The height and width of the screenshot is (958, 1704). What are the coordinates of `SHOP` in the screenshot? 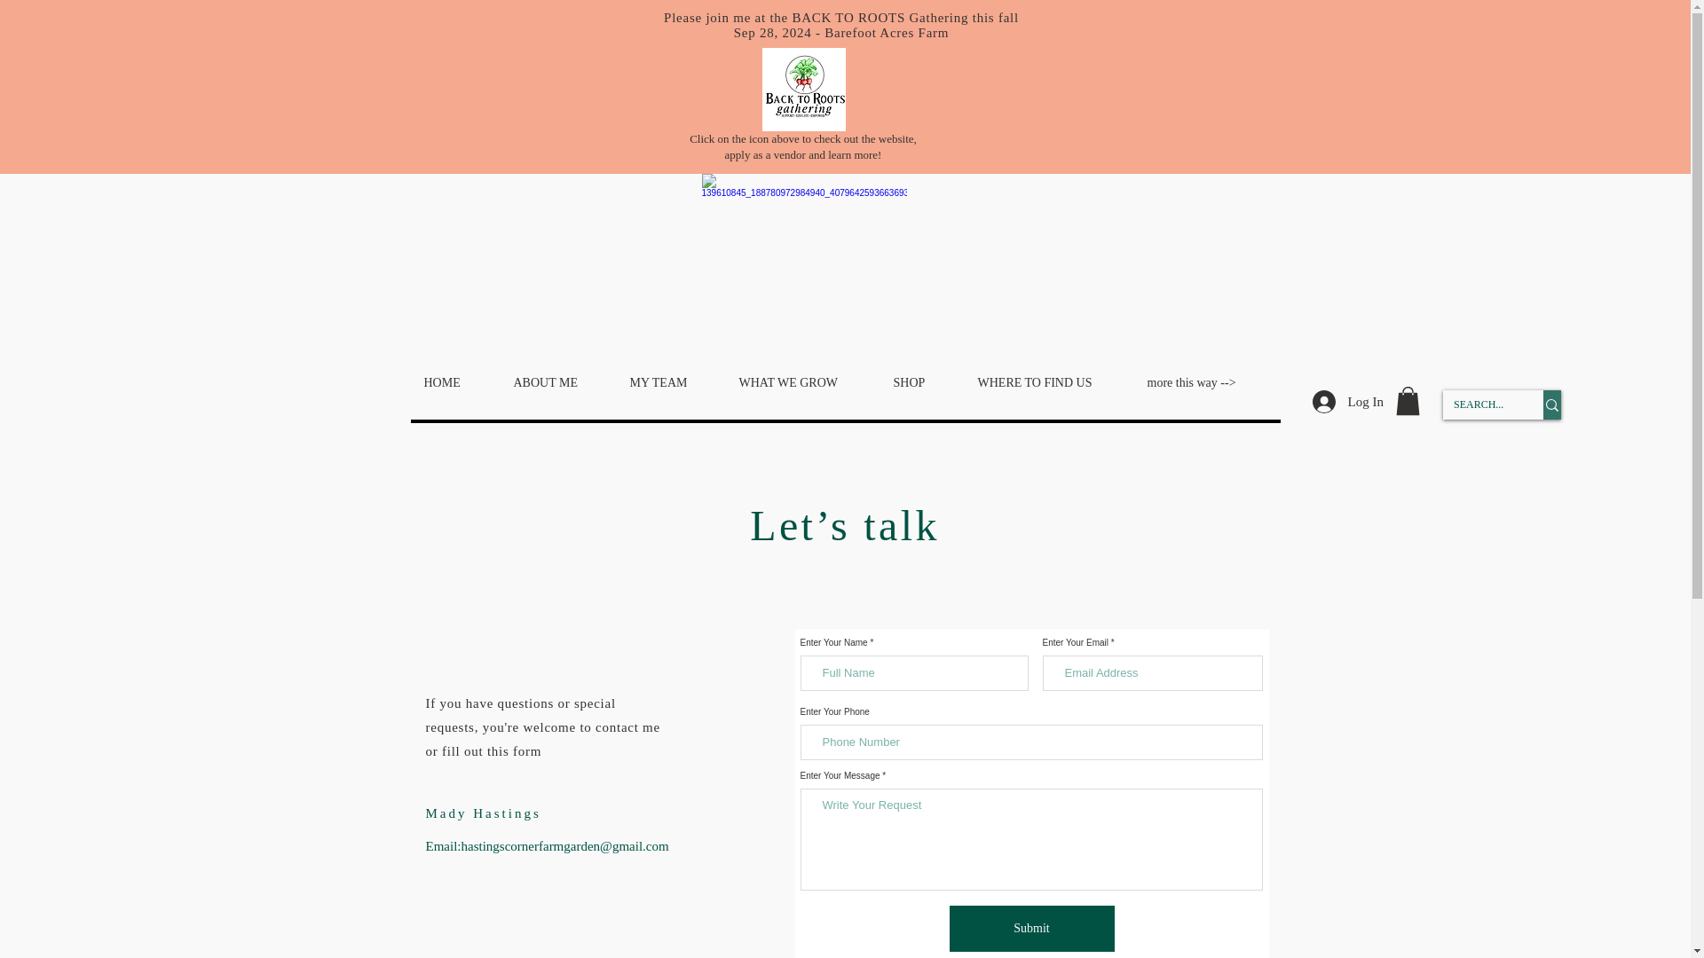 It's located at (920, 382).